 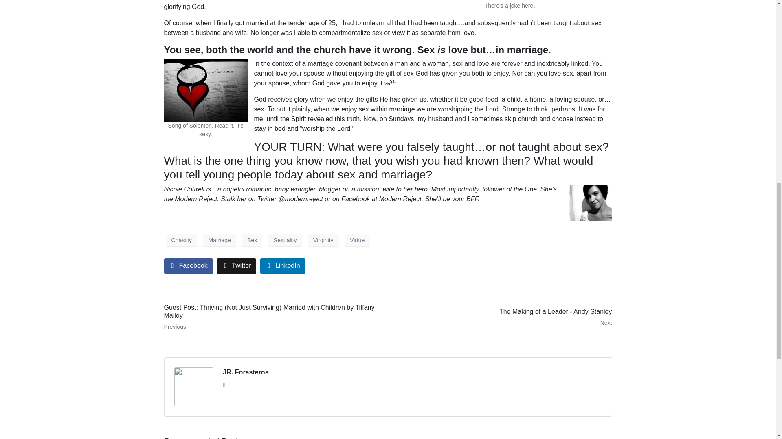 I want to click on The Making of a Leader - Andy Stanley, so click(x=503, y=317).